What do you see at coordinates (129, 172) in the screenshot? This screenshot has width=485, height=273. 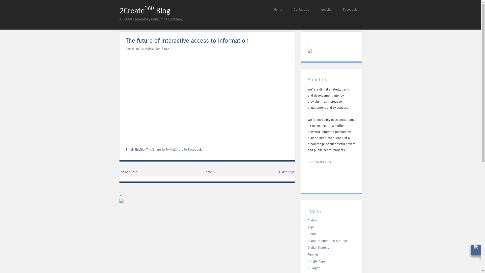 I see `Newer Post` at bounding box center [129, 172].